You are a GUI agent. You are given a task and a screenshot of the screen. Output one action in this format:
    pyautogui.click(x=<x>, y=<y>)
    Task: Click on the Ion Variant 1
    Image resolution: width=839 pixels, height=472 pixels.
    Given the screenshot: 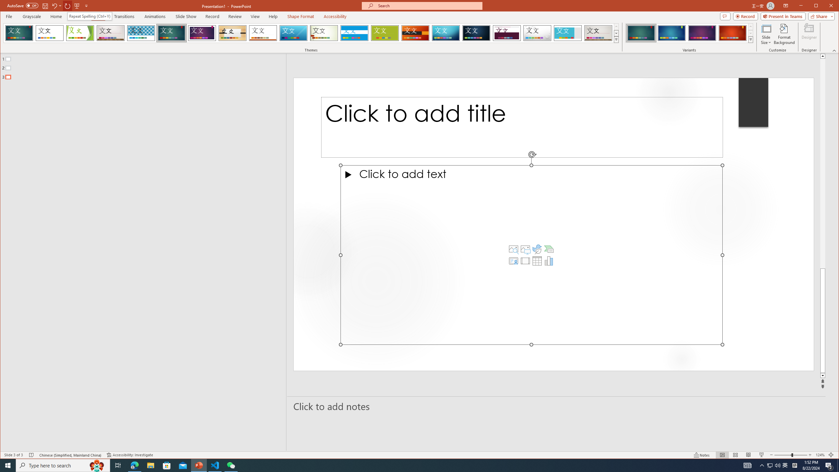 What is the action you would take?
    pyautogui.click(x=641, y=33)
    